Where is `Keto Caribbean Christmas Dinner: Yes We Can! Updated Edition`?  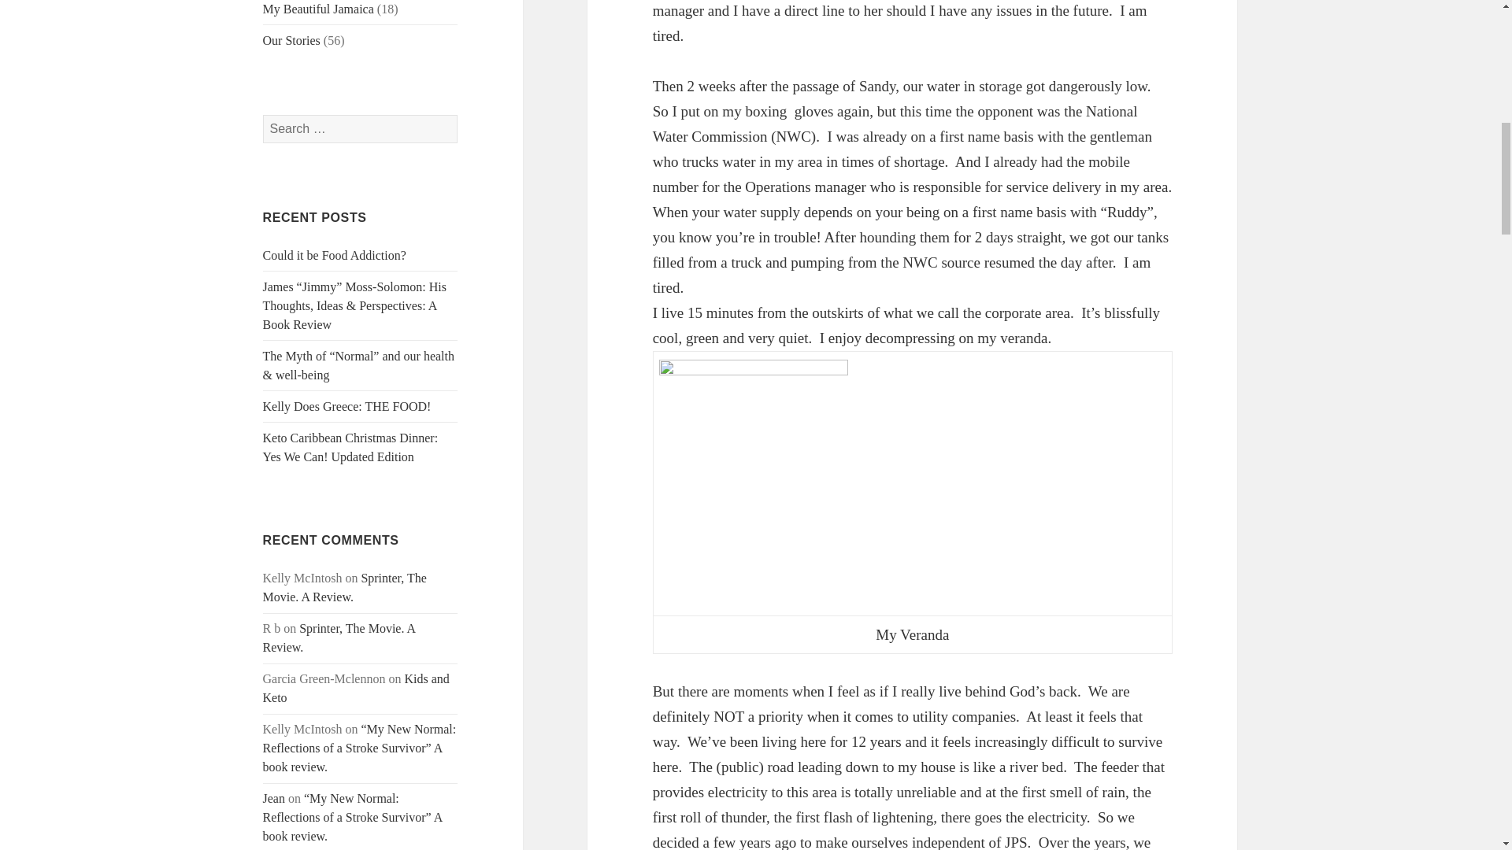 Keto Caribbean Christmas Dinner: Yes We Can! Updated Edition is located at coordinates (350, 447).